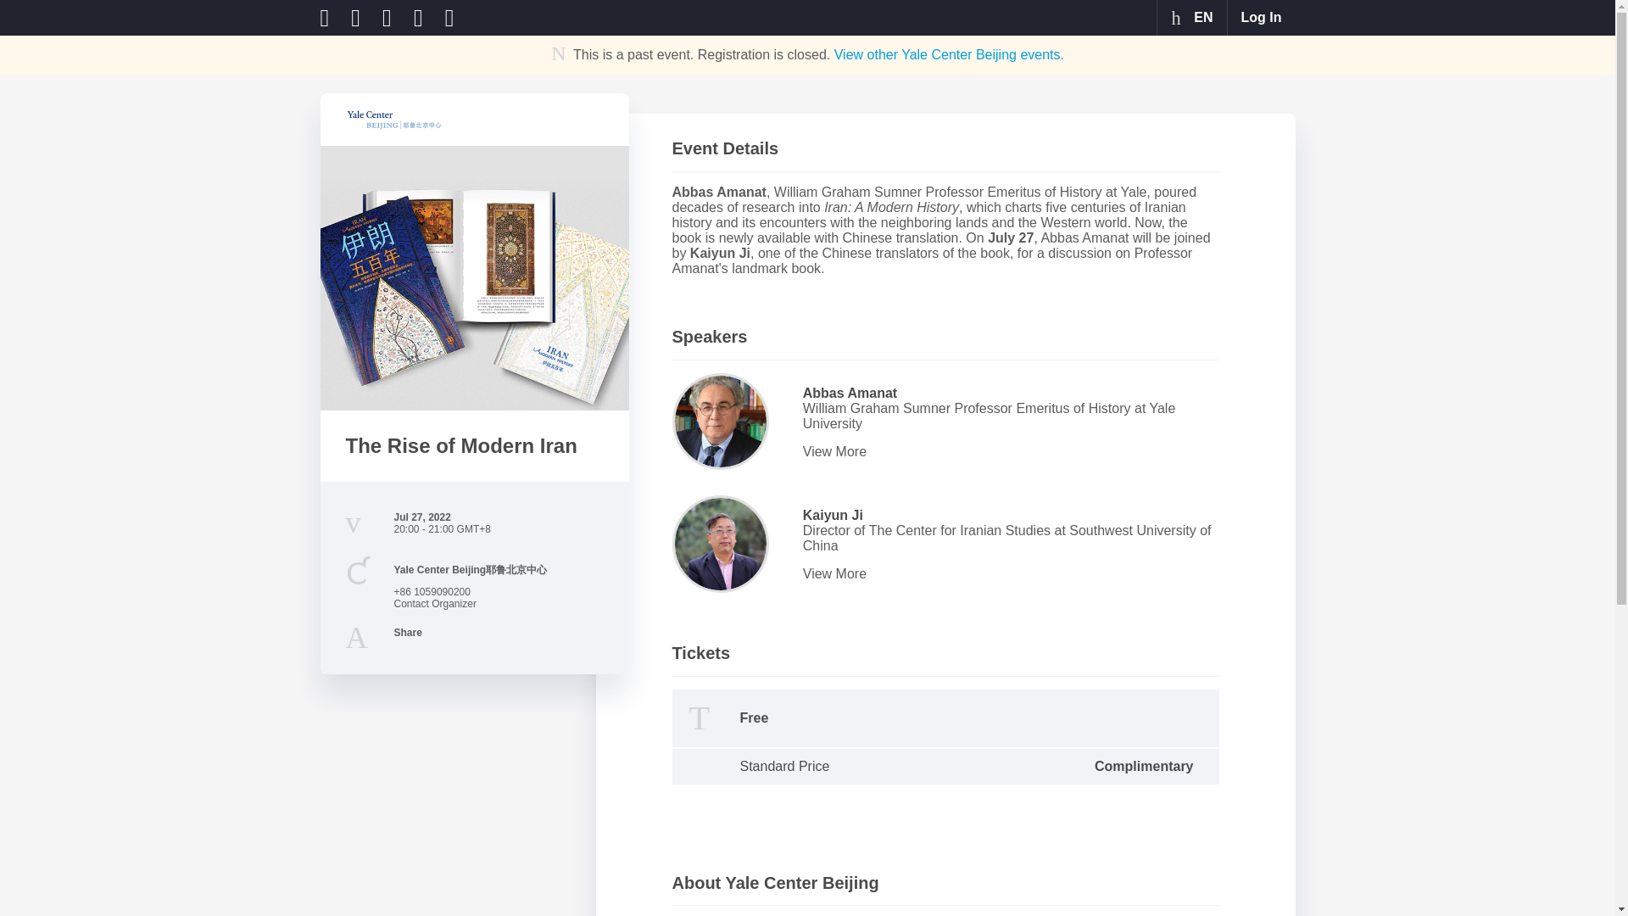  I want to click on View More, so click(1007, 451).